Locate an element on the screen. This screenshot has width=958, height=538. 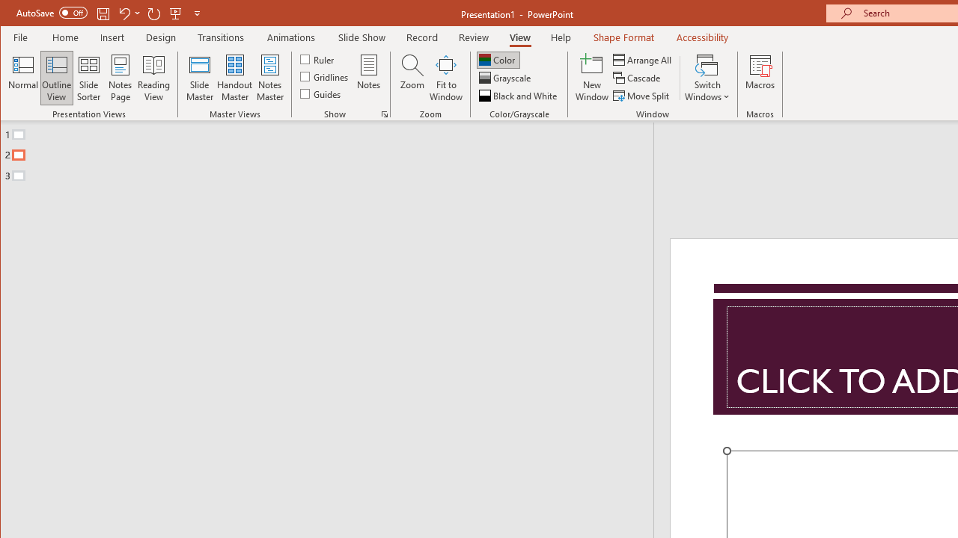
Outline View is located at coordinates (57, 78).